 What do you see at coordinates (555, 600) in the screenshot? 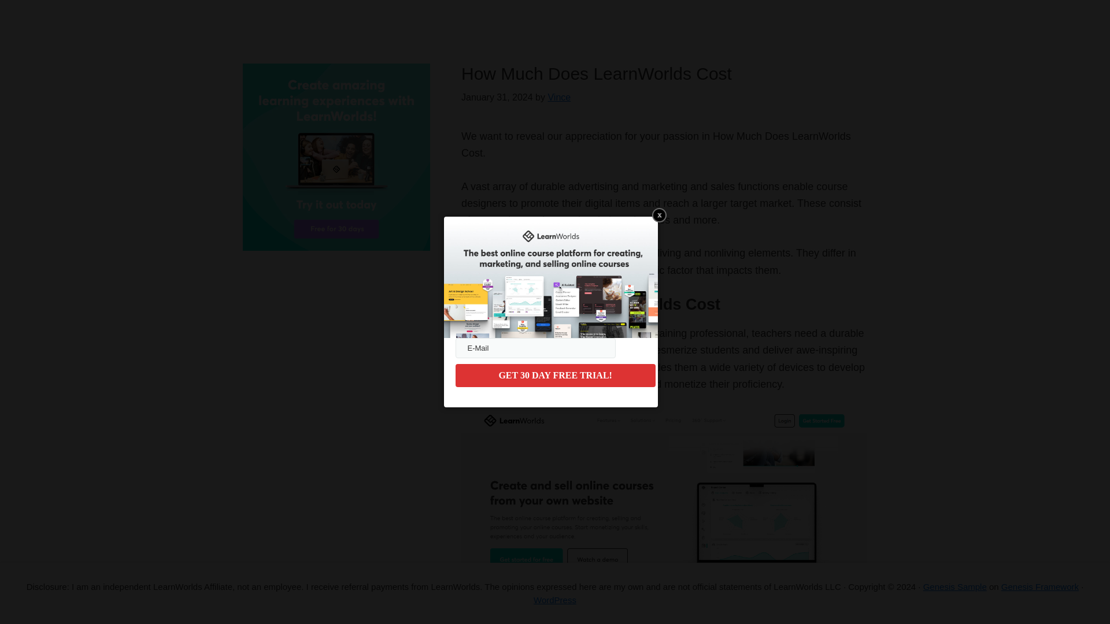
I see `WordPress` at bounding box center [555, 600].